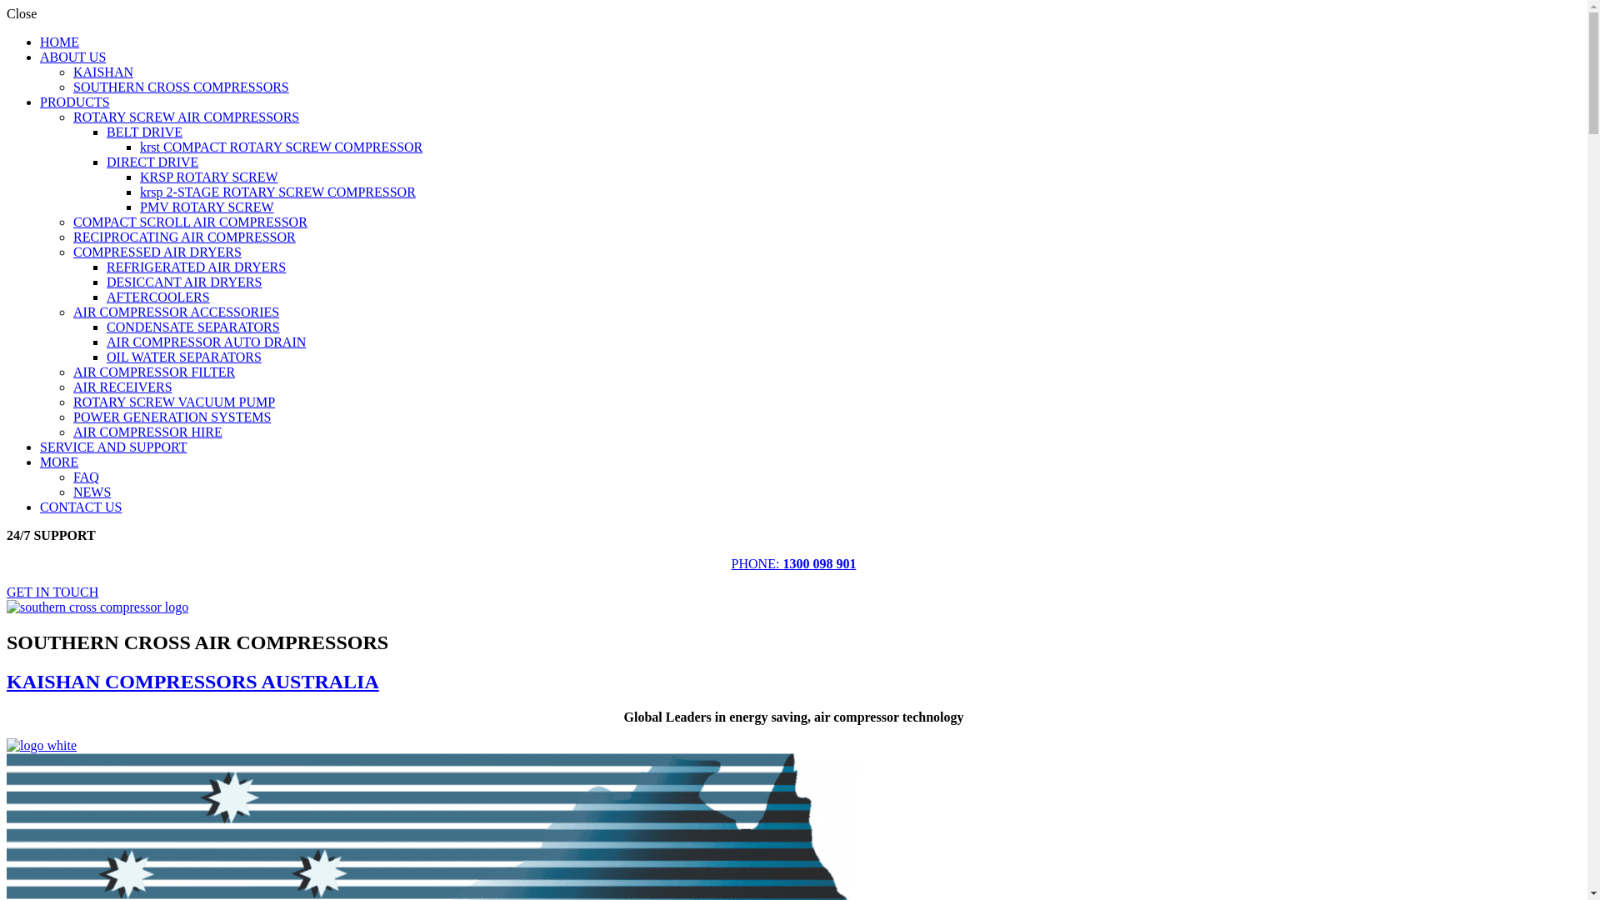 The width and height of the screenshot is (1600, 900). Describe the element at coordinates (182, 87) in the screenshot. I see `SOUTHERN CROSS COMPRESSORS` at that location.